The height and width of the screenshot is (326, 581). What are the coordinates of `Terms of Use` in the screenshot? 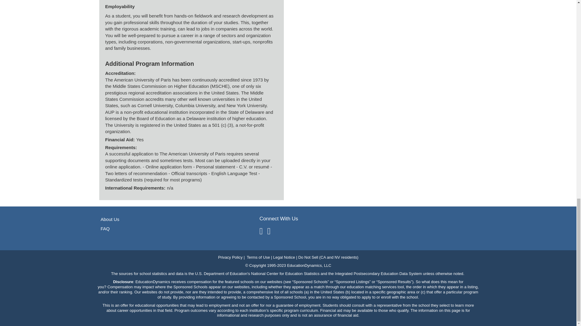 It's located at (258, 257).